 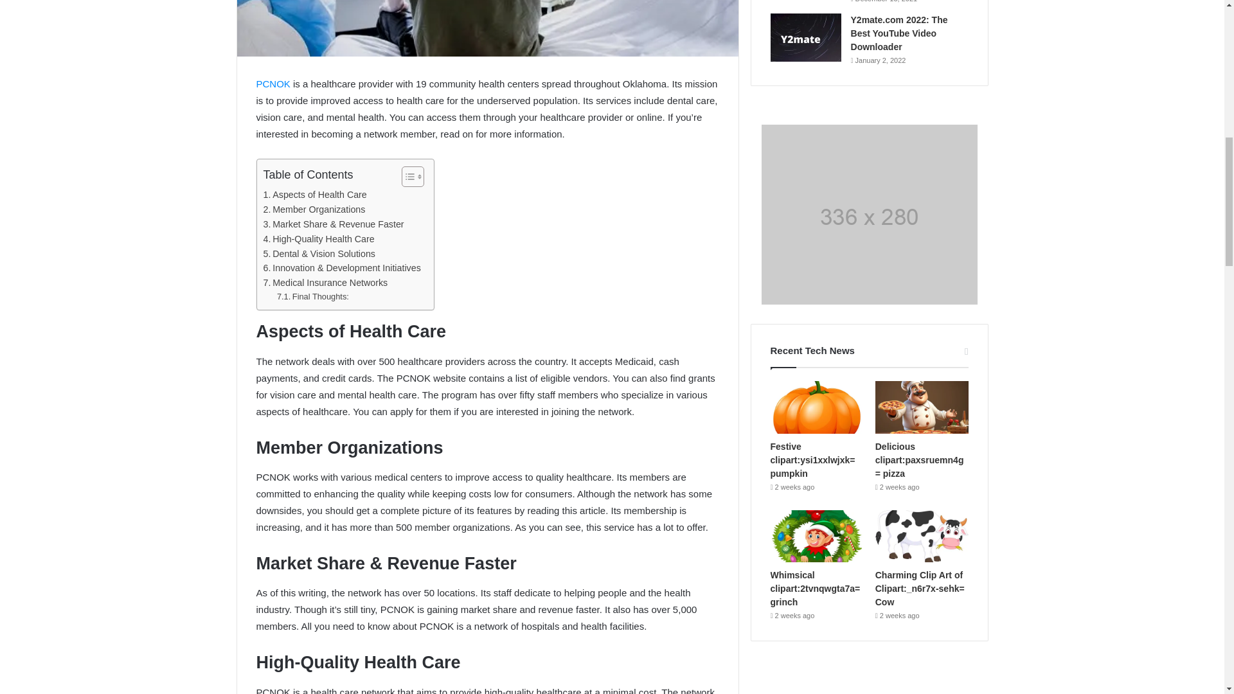 I want to click on Aspects of Health Care, so click(x=315, y=195).